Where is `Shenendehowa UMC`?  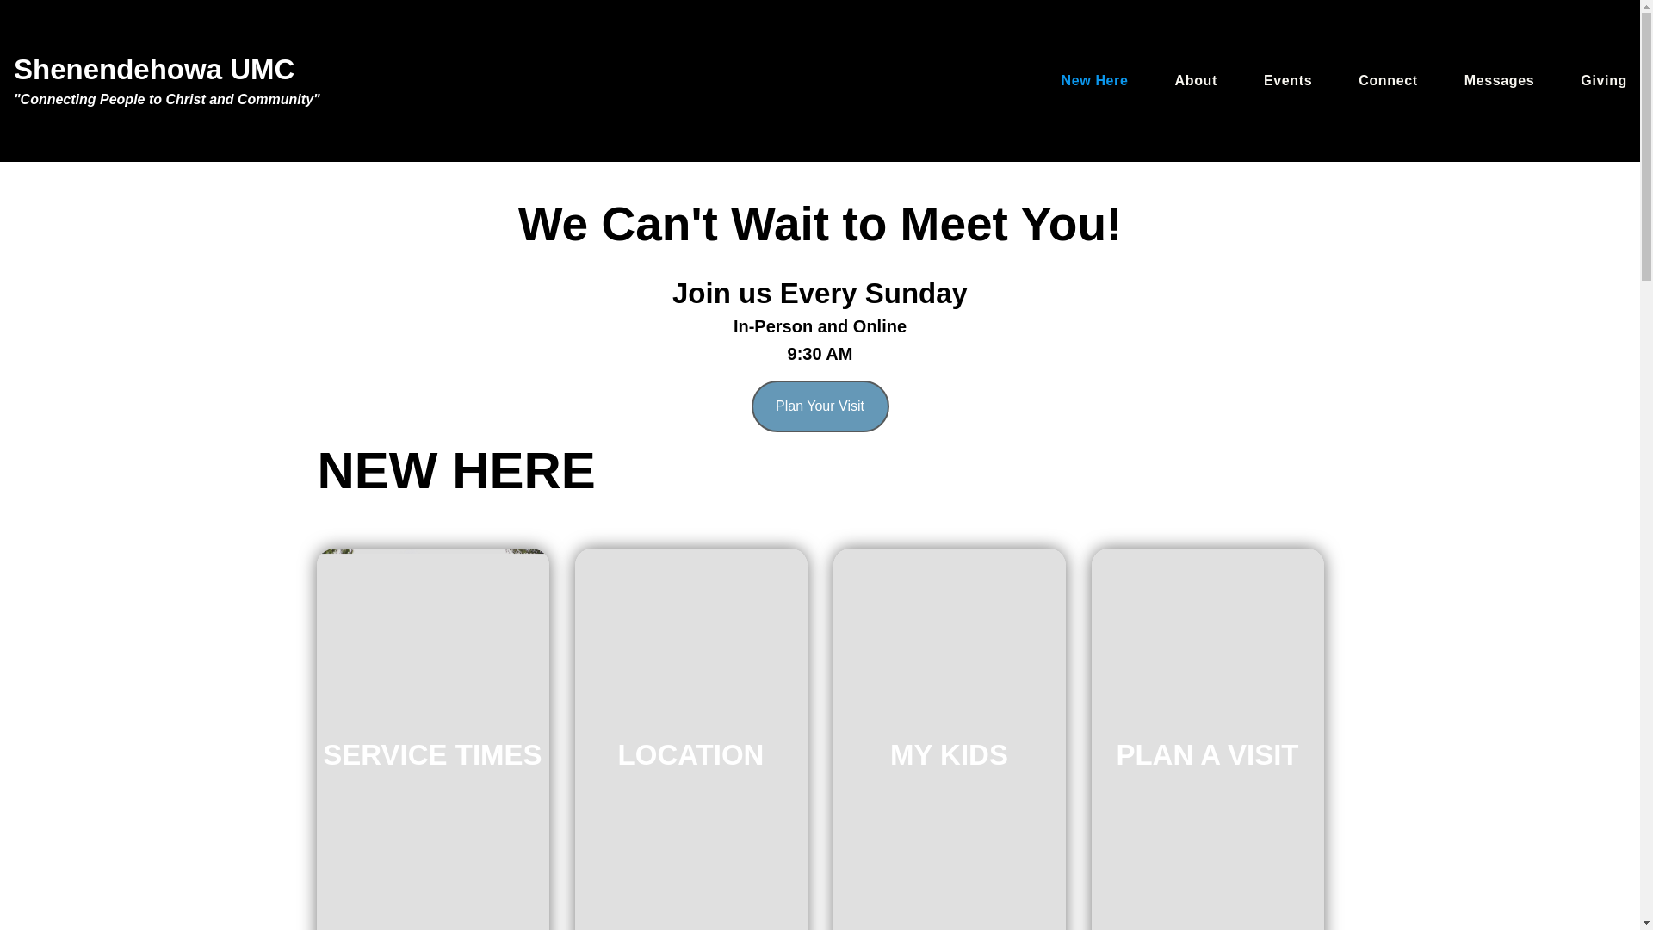 Shenendehowa UMC is located at coordinates (153, 69).